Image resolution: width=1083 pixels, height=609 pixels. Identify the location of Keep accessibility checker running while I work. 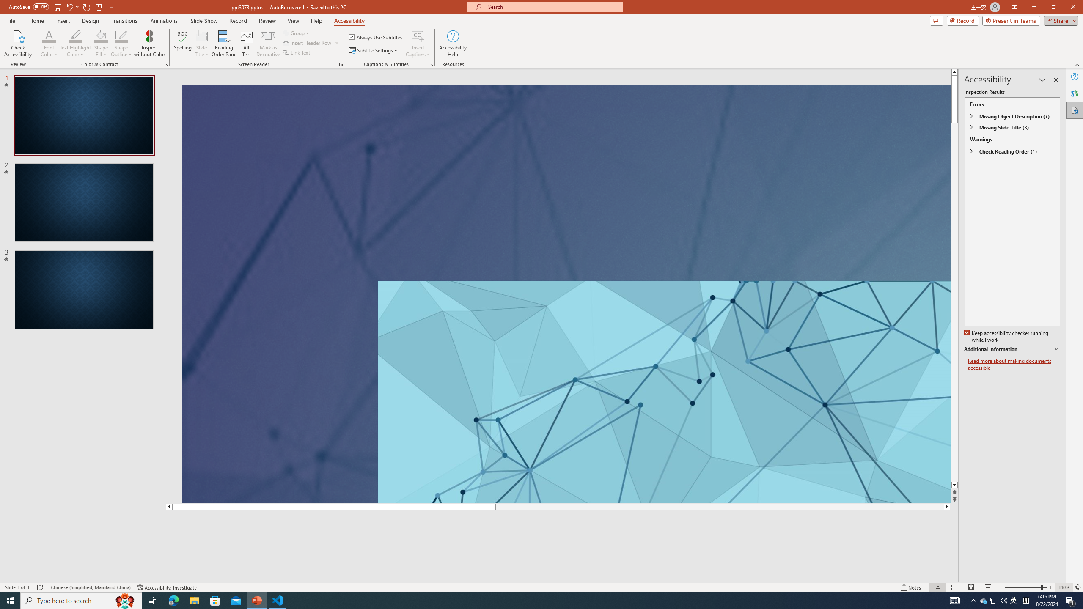
(1007, 337).